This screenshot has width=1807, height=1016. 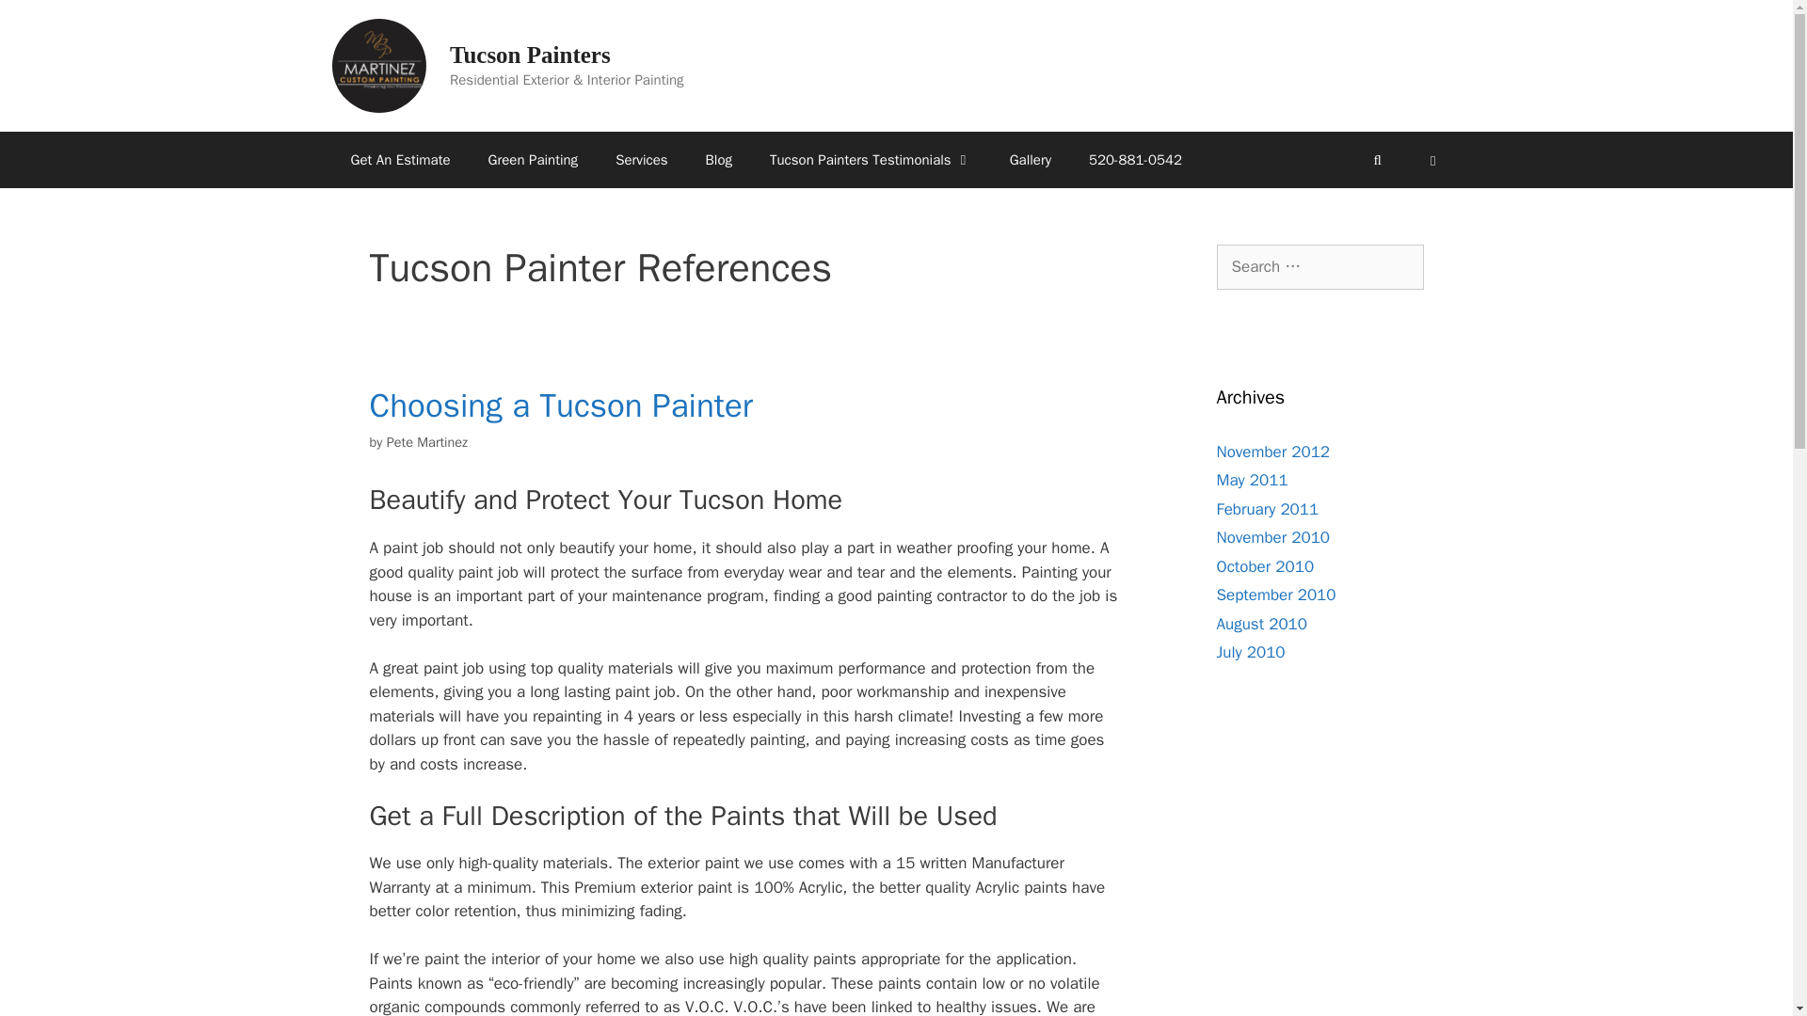 What do you see at coordinates (1265, 566) in the screenshot?
I see `October 2010` at bounding box center [1265, 566].